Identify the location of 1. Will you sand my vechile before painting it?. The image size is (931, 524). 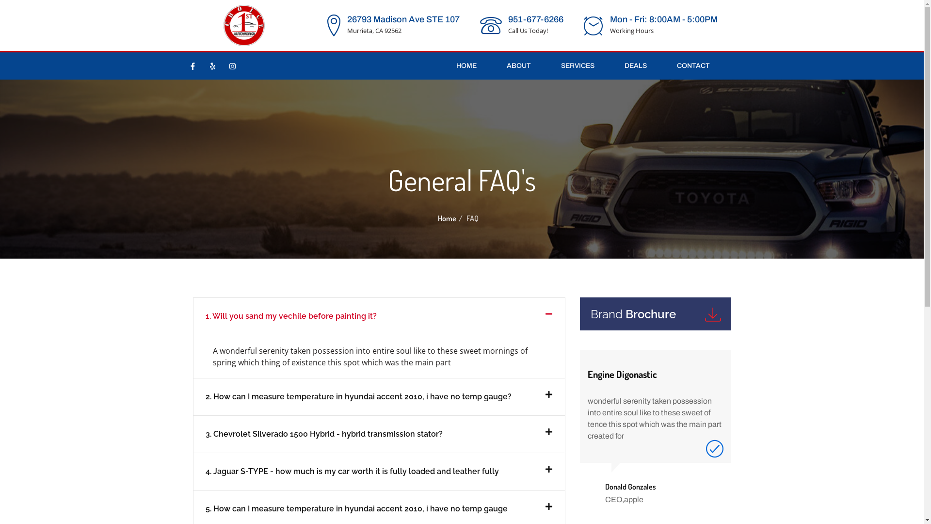
(291, 316).